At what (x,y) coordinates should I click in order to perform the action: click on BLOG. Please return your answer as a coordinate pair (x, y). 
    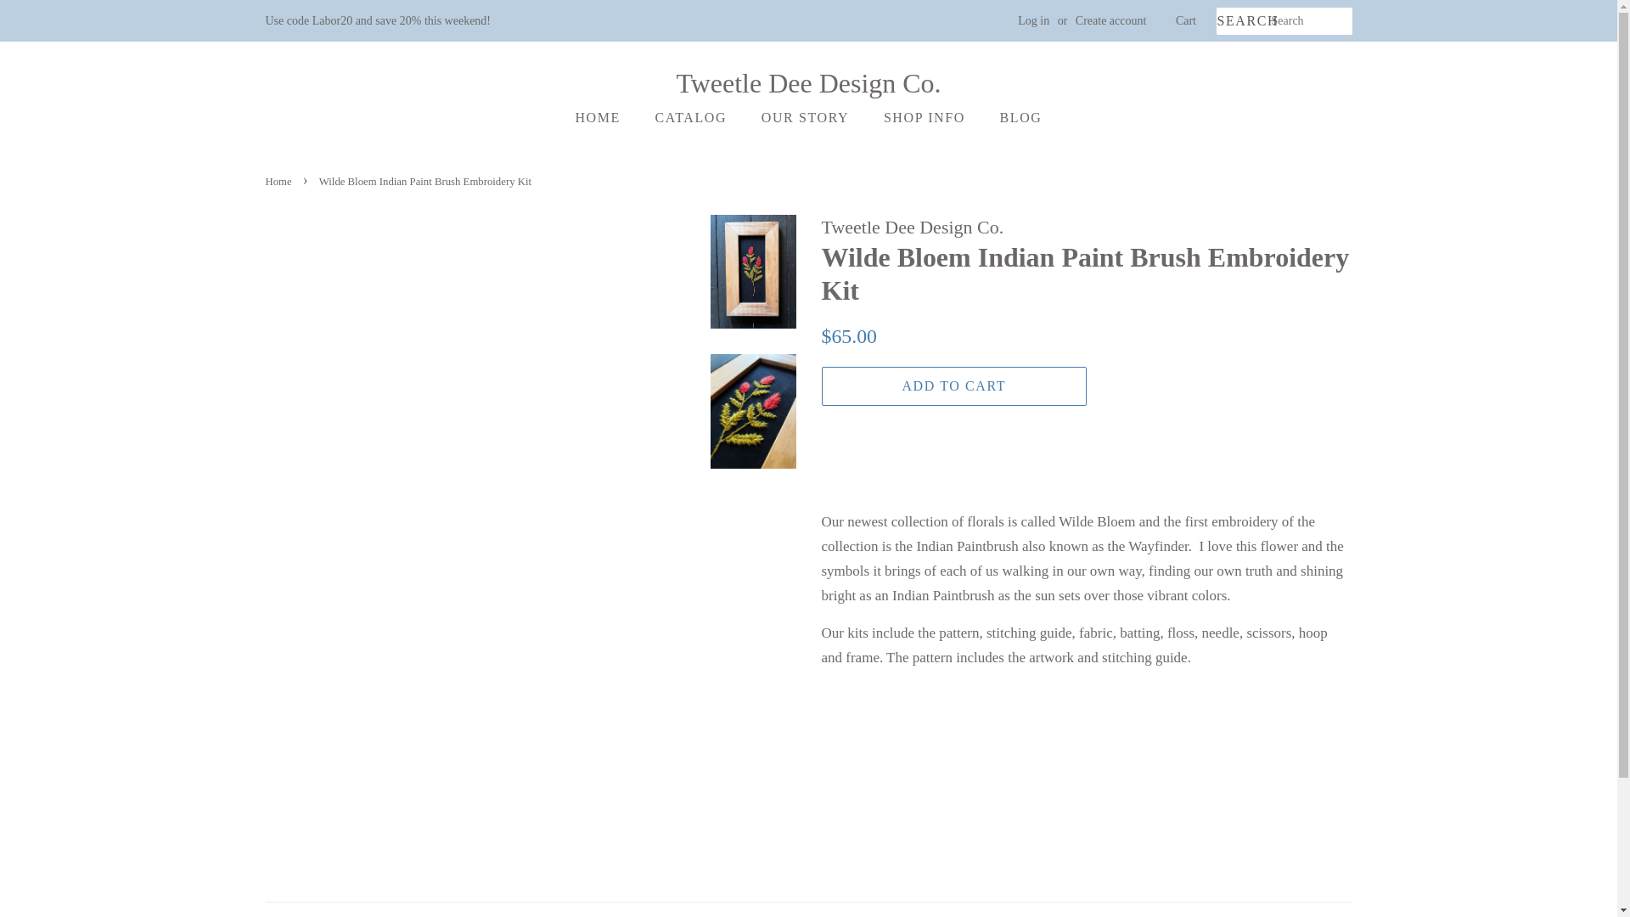
    Looking at the image, I should click on (1015, 117).